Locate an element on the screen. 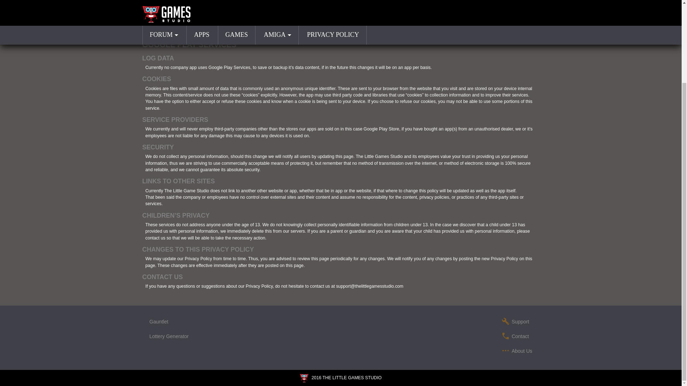 Image resolution: width=687 pixels, height=386 pixels. About Us is located at coordinates (522, 351).